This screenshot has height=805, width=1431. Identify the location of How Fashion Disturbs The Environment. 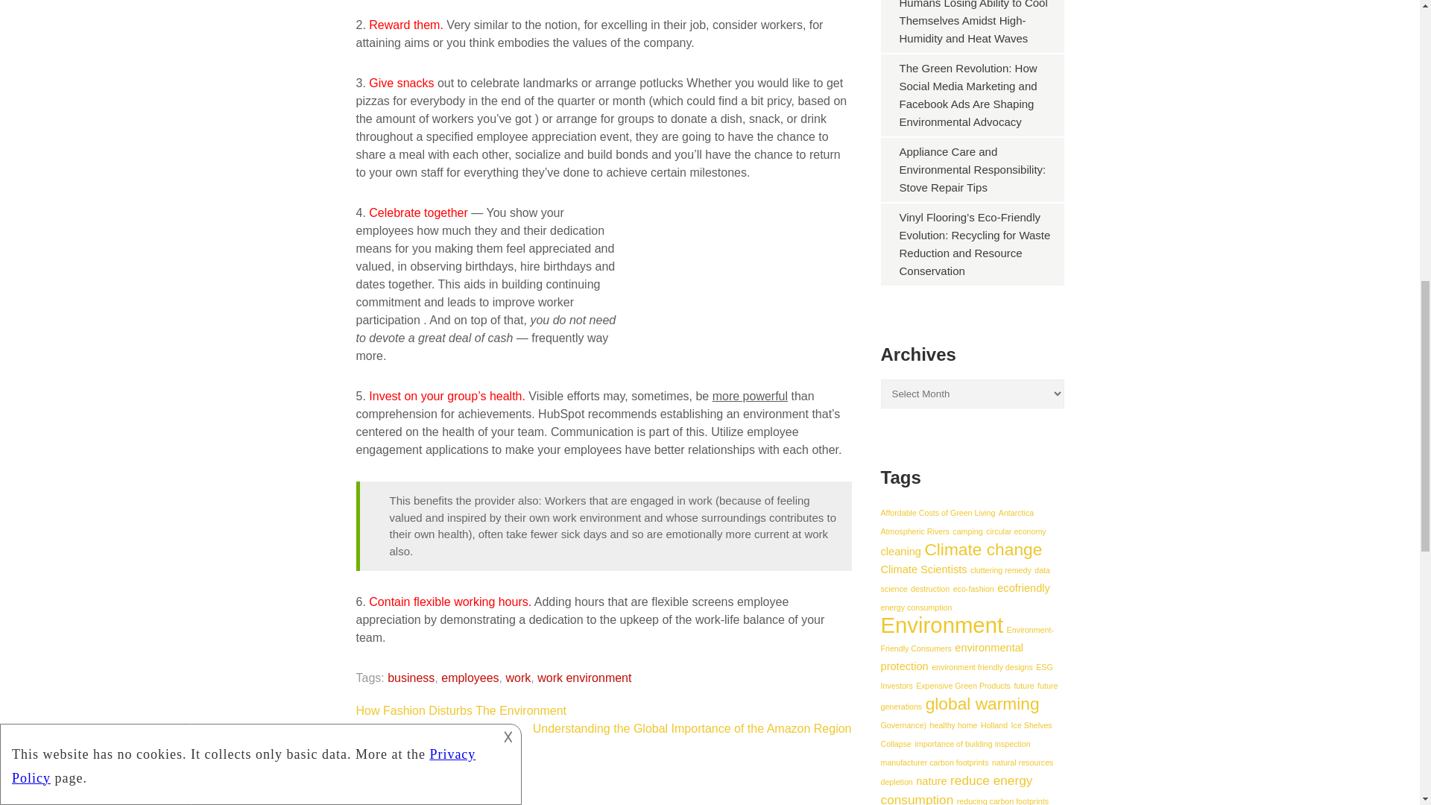
(461, 711).